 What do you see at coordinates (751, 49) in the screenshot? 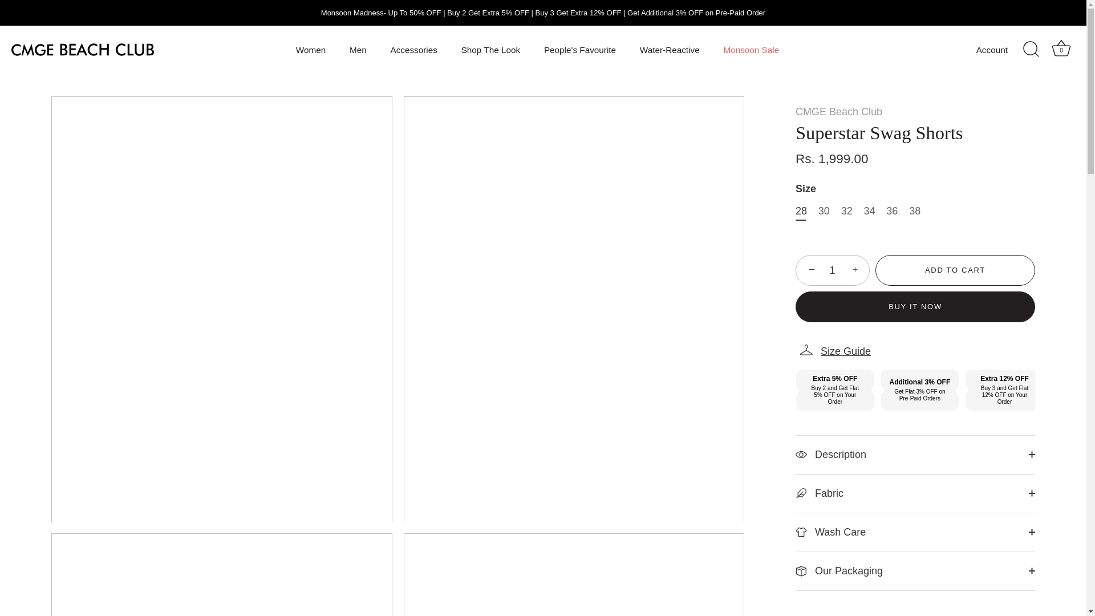
I see `Monsoon Sale` at bounding box center [751, 49].